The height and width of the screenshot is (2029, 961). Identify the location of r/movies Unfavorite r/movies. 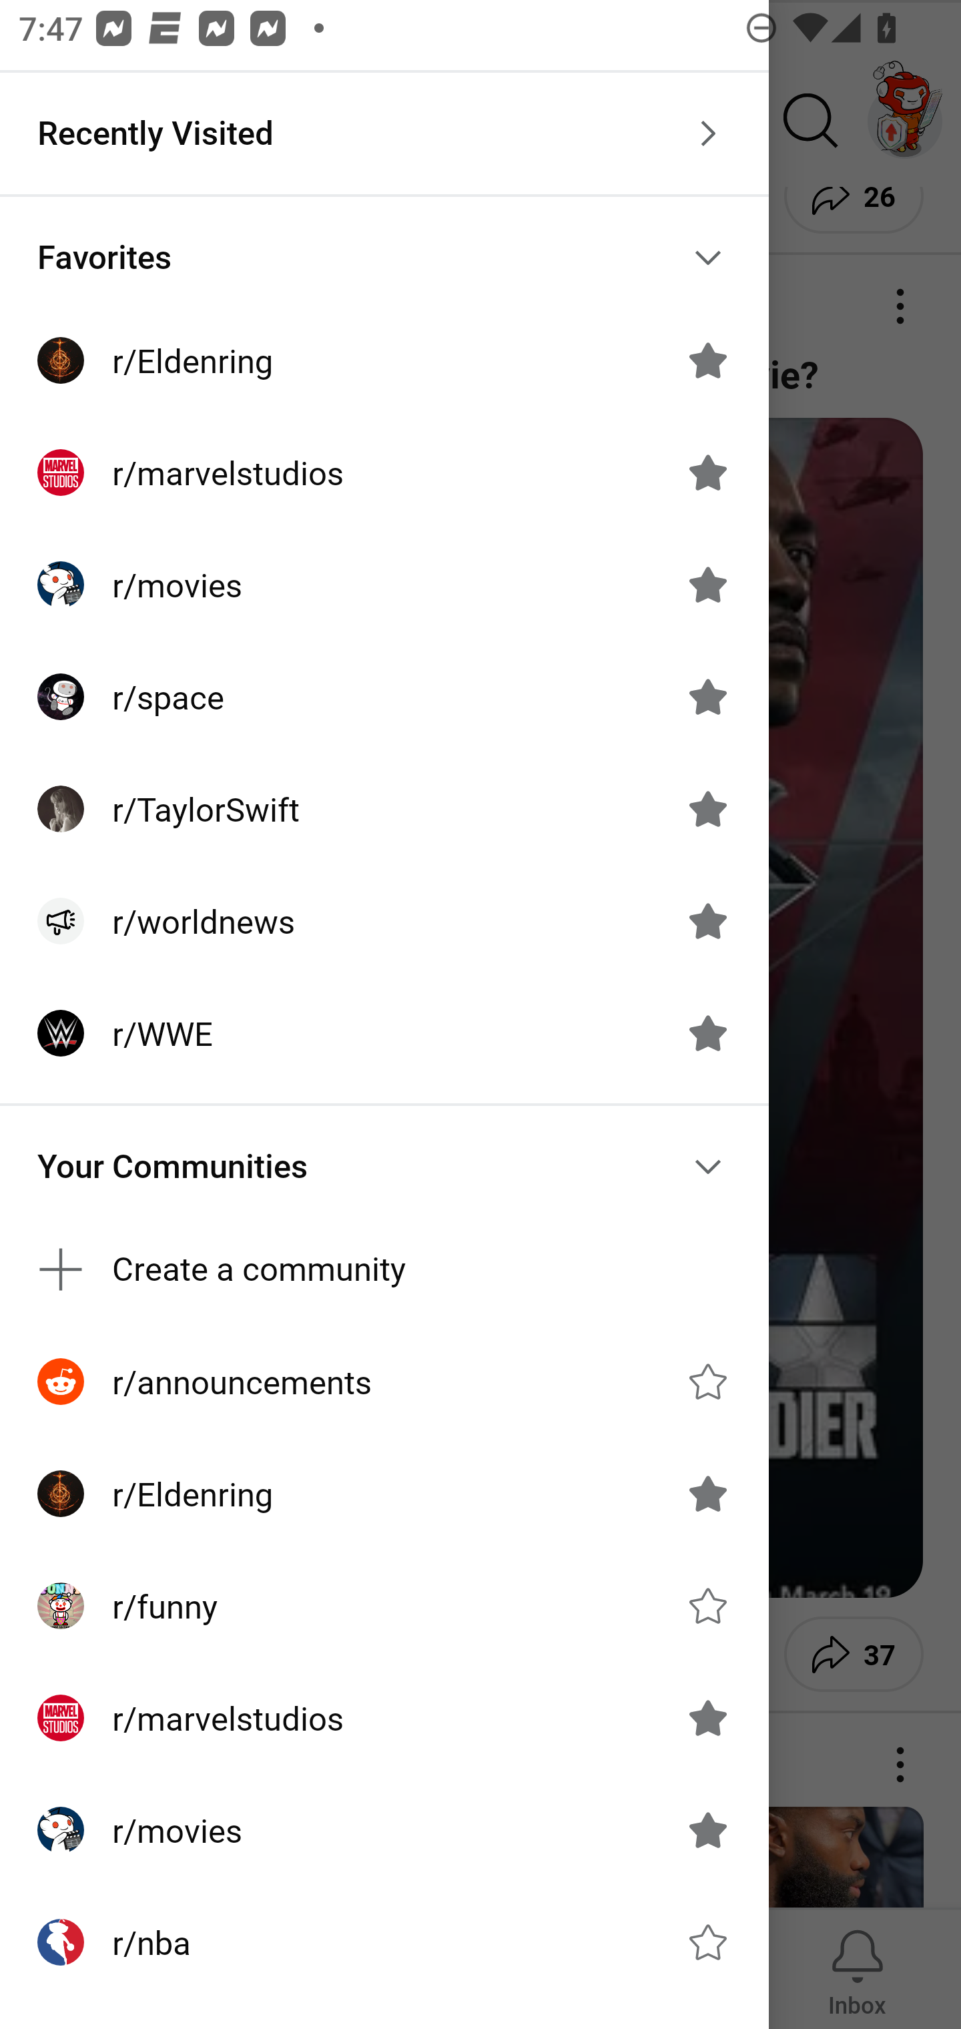
(384, 585).